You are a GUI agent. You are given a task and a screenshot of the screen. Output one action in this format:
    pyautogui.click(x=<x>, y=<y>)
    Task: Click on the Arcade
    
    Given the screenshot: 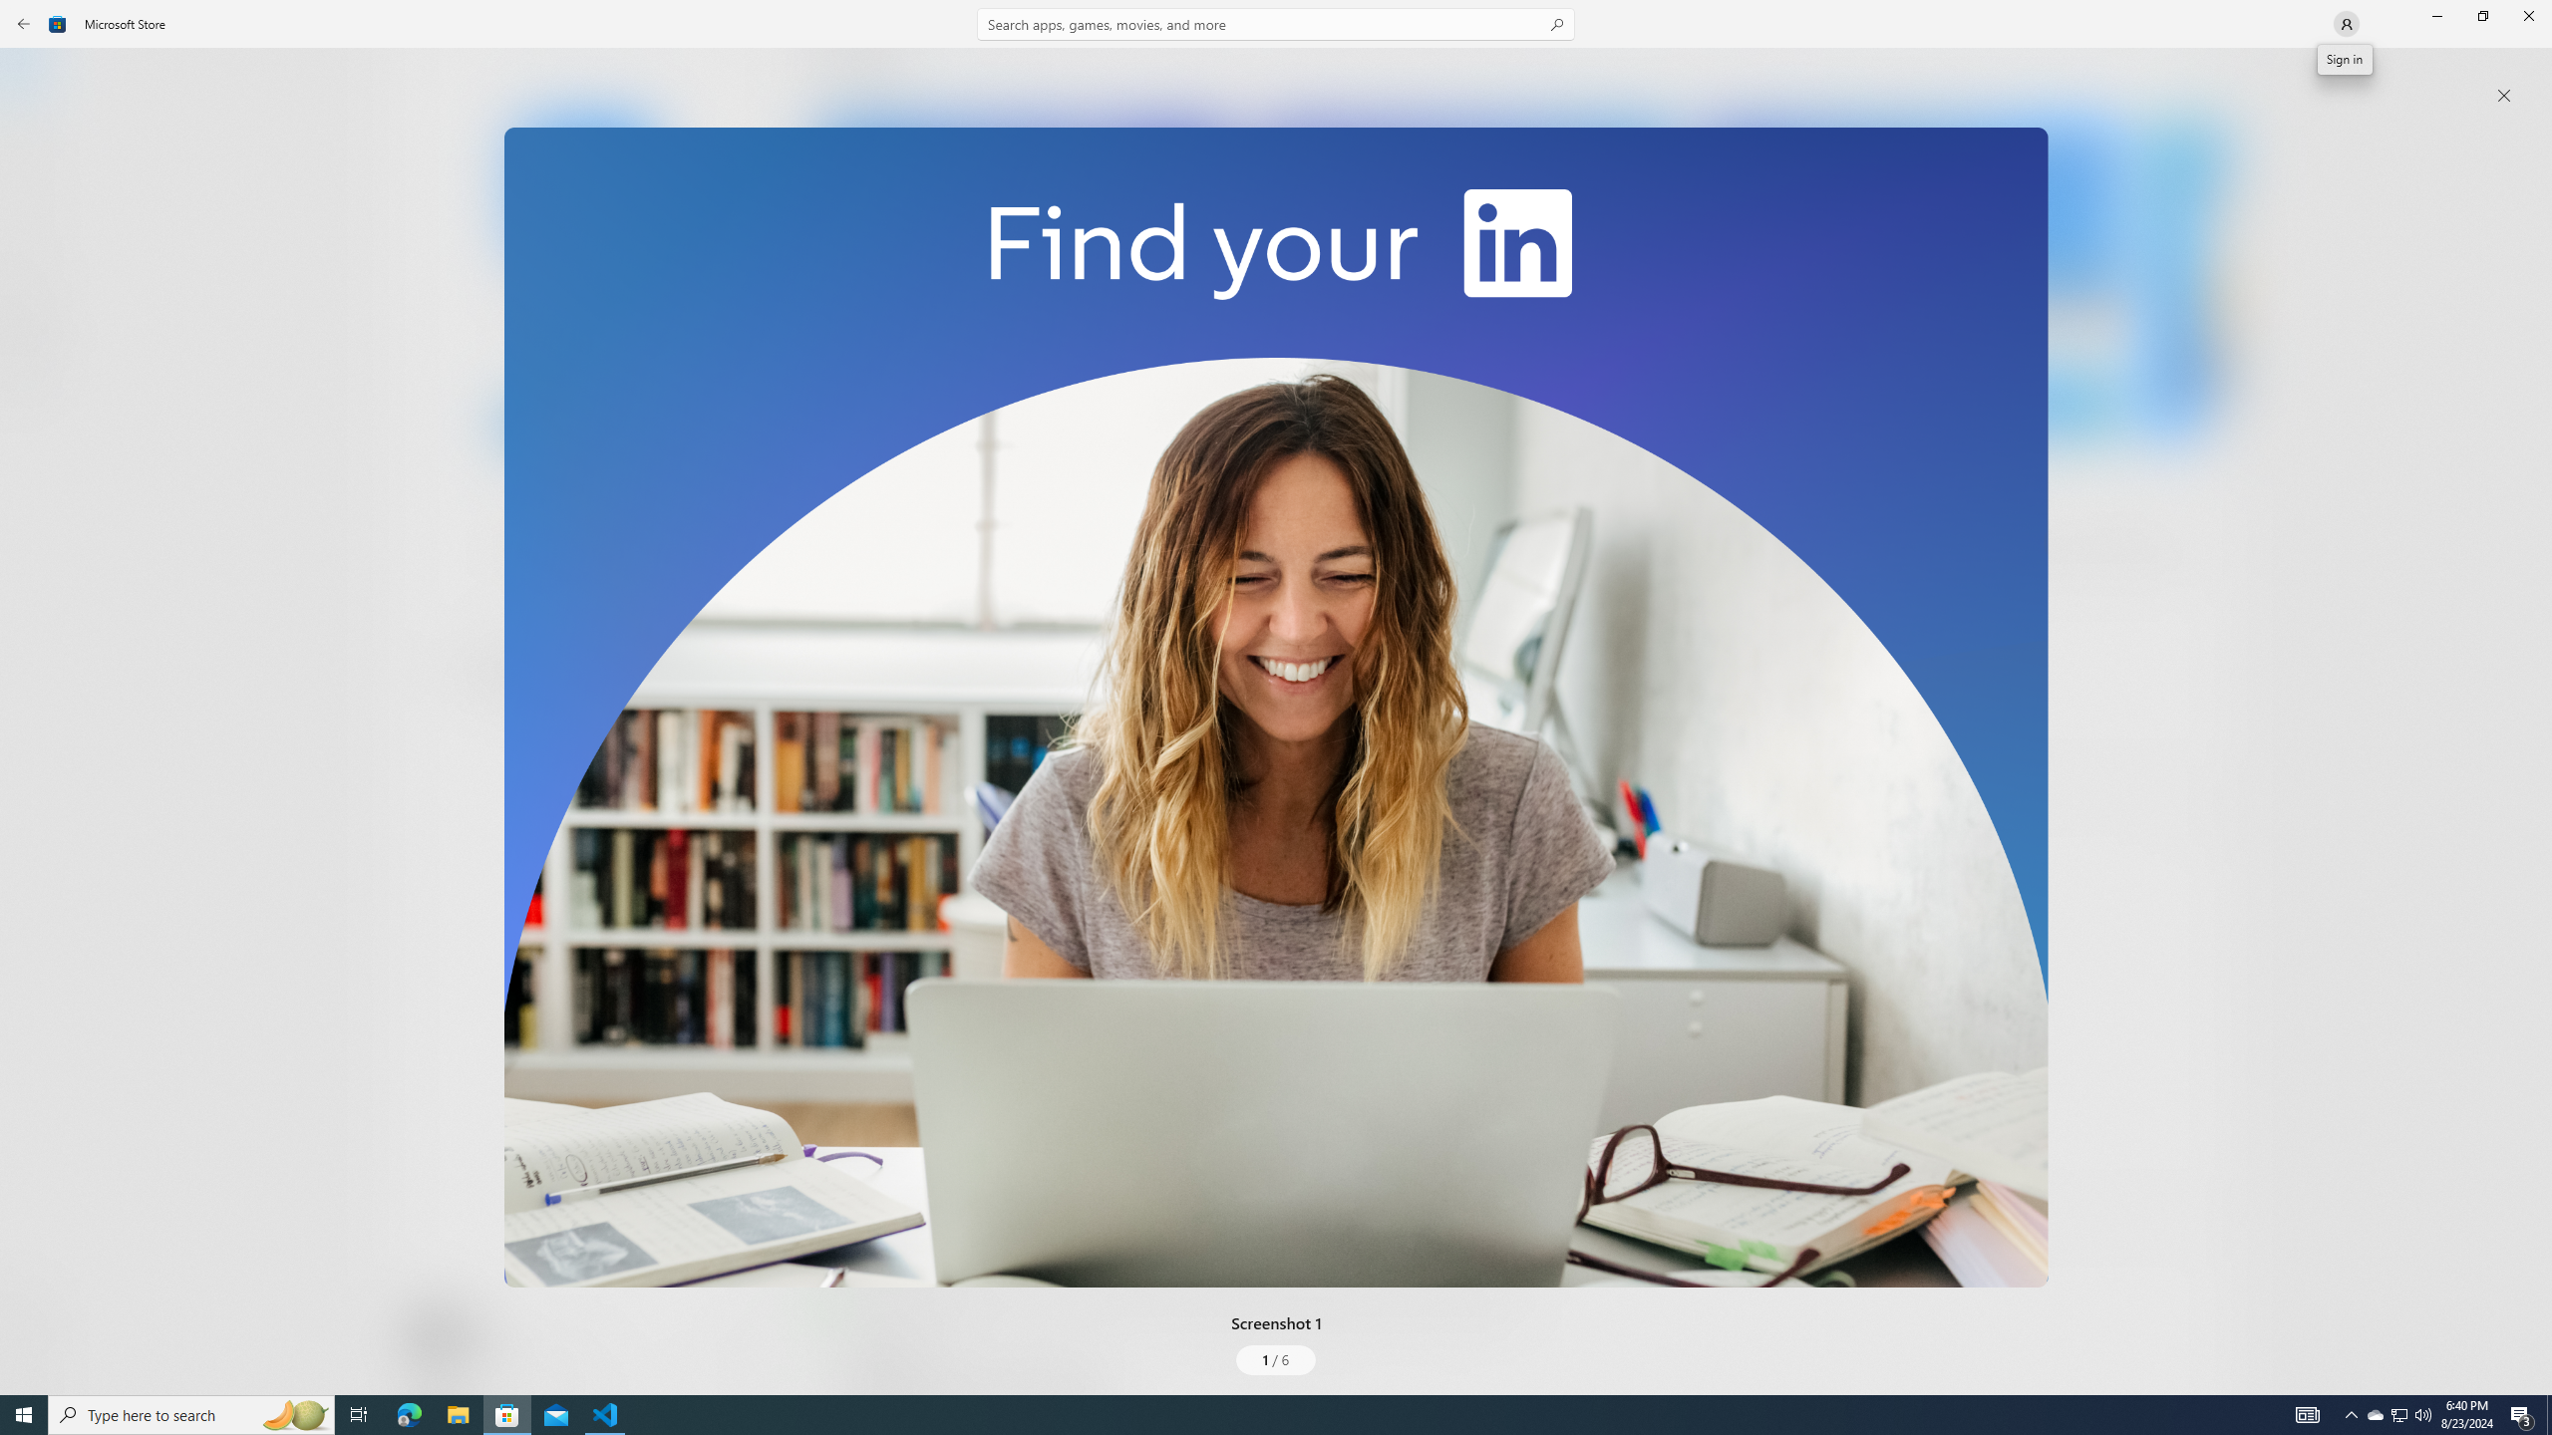 What is the action you would take?
    pyautogui.click(x=36, y=264)
    